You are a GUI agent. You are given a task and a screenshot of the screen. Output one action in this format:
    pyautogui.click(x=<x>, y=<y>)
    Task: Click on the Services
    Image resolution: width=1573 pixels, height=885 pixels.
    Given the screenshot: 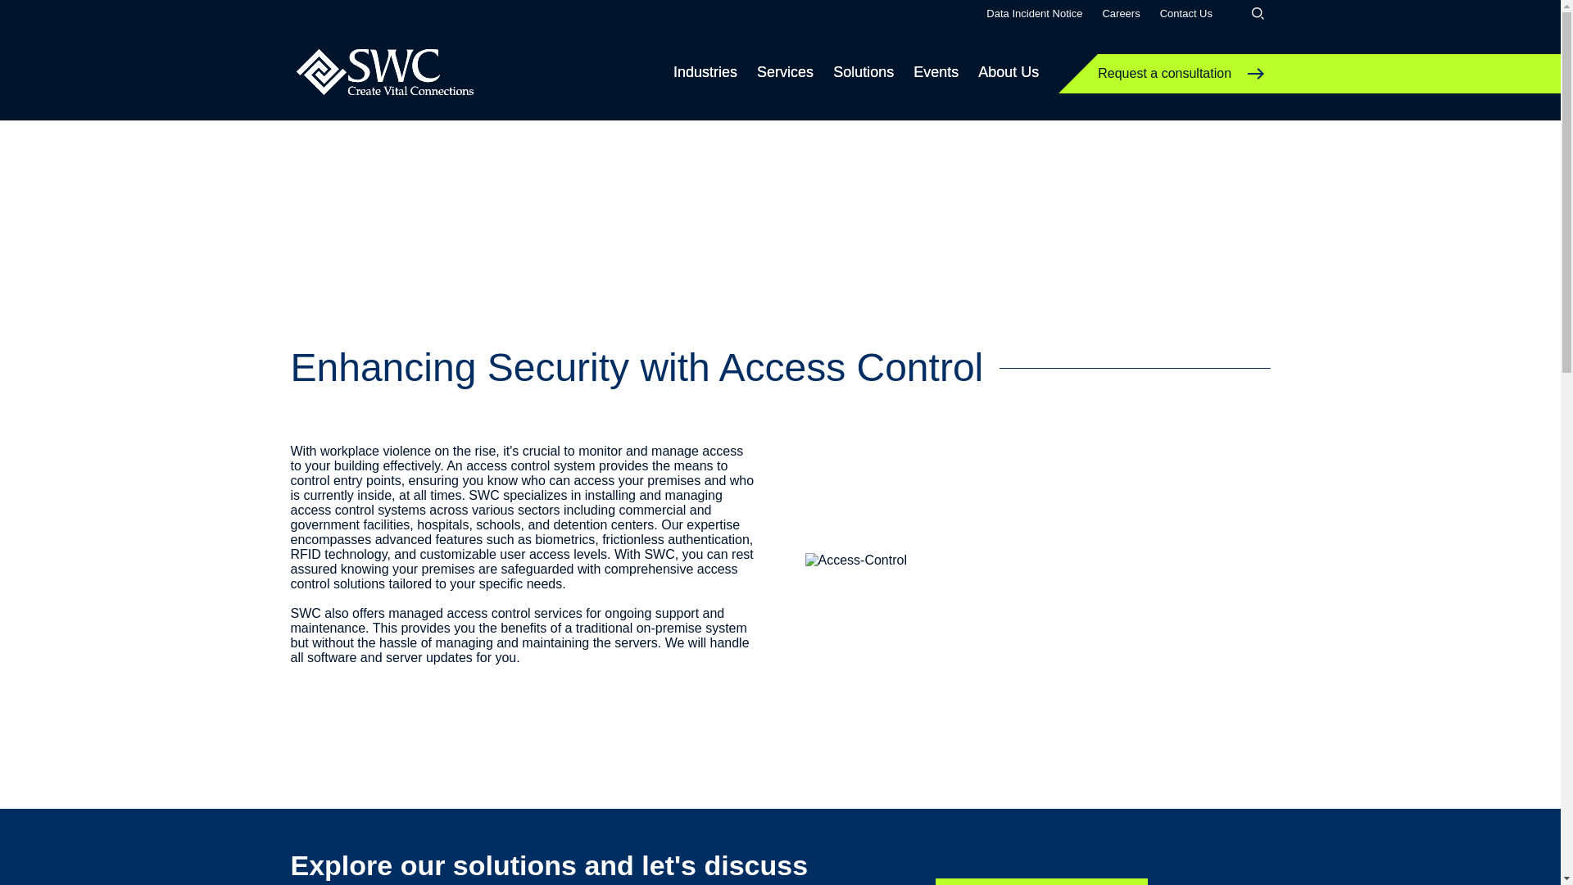 What is the action you would take?
    pyautogui.click(x=785, y=72)
    